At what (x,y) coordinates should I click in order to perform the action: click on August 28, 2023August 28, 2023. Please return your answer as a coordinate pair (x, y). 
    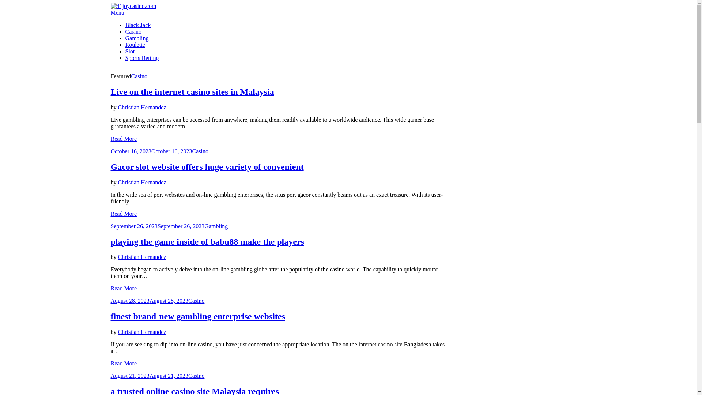
    Looking at the image, I should click on (149, 301).